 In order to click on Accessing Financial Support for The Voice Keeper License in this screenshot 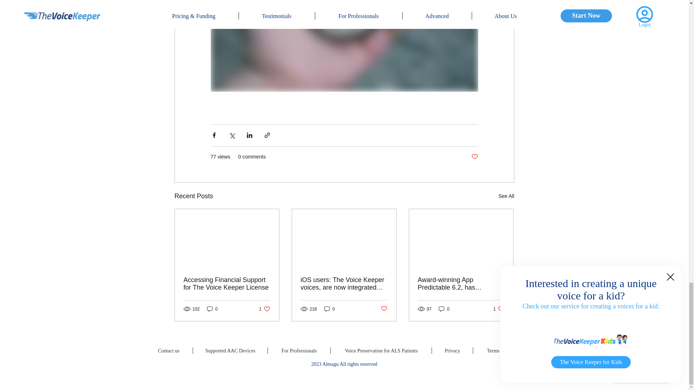, I will do `click(227, 283)`.